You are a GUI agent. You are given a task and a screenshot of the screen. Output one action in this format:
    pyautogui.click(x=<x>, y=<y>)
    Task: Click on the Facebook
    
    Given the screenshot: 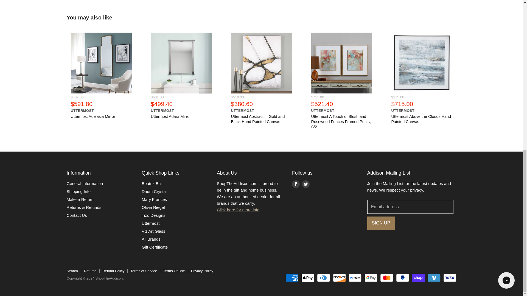 What is the action you would take?
    pyautogui.click(x=296, y=184)
    